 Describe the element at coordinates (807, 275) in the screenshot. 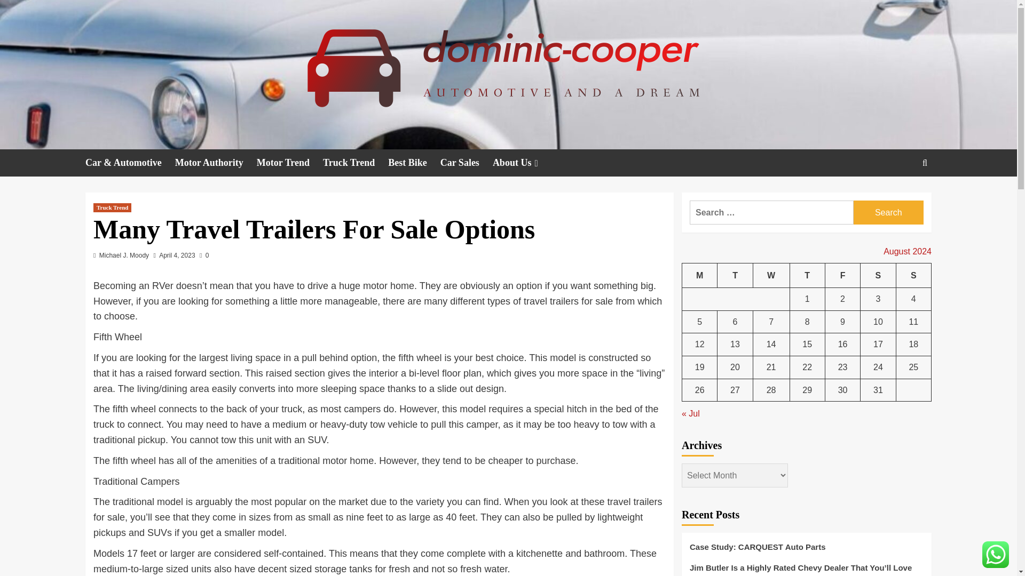

I see `Thursday` at that location.